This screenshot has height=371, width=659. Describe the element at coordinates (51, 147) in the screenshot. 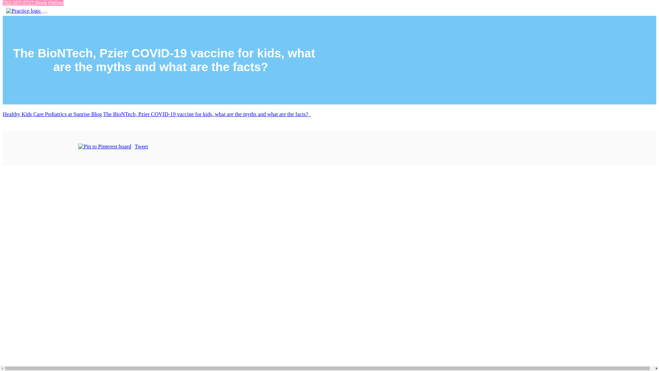

I see `Facebook social button` at that location.